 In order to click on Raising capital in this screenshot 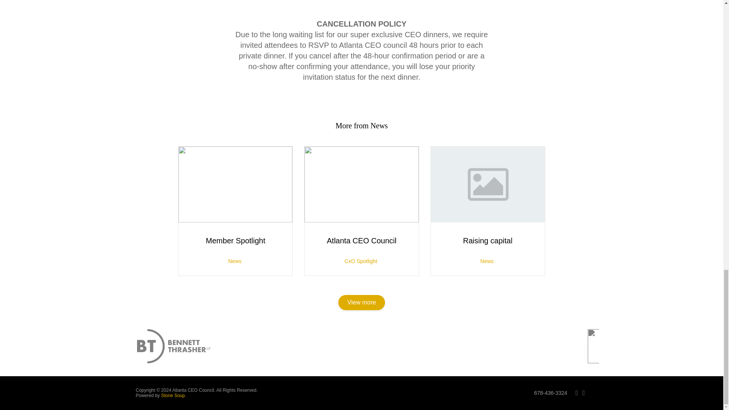, I will do `click(488, 241)`.